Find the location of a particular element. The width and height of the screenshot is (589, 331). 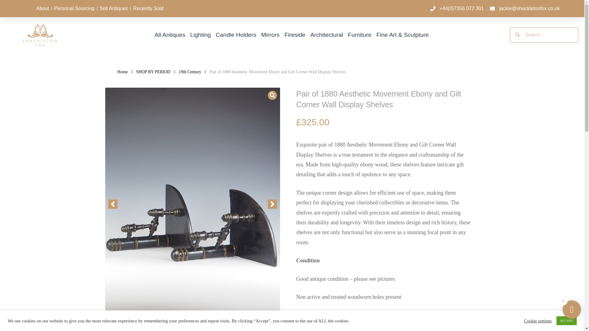

Personal Sourcing is located at coordinates (74, 9).